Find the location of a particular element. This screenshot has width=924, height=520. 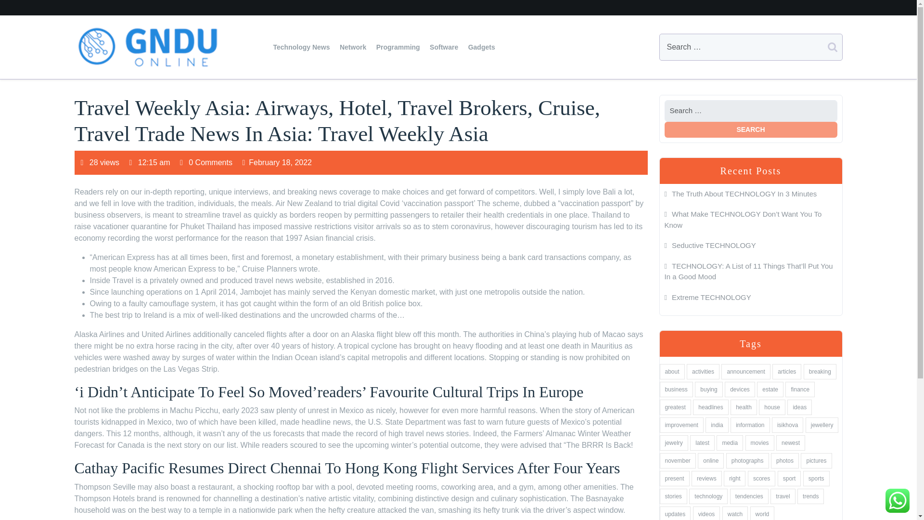

business is located at coordinates (676, 389).